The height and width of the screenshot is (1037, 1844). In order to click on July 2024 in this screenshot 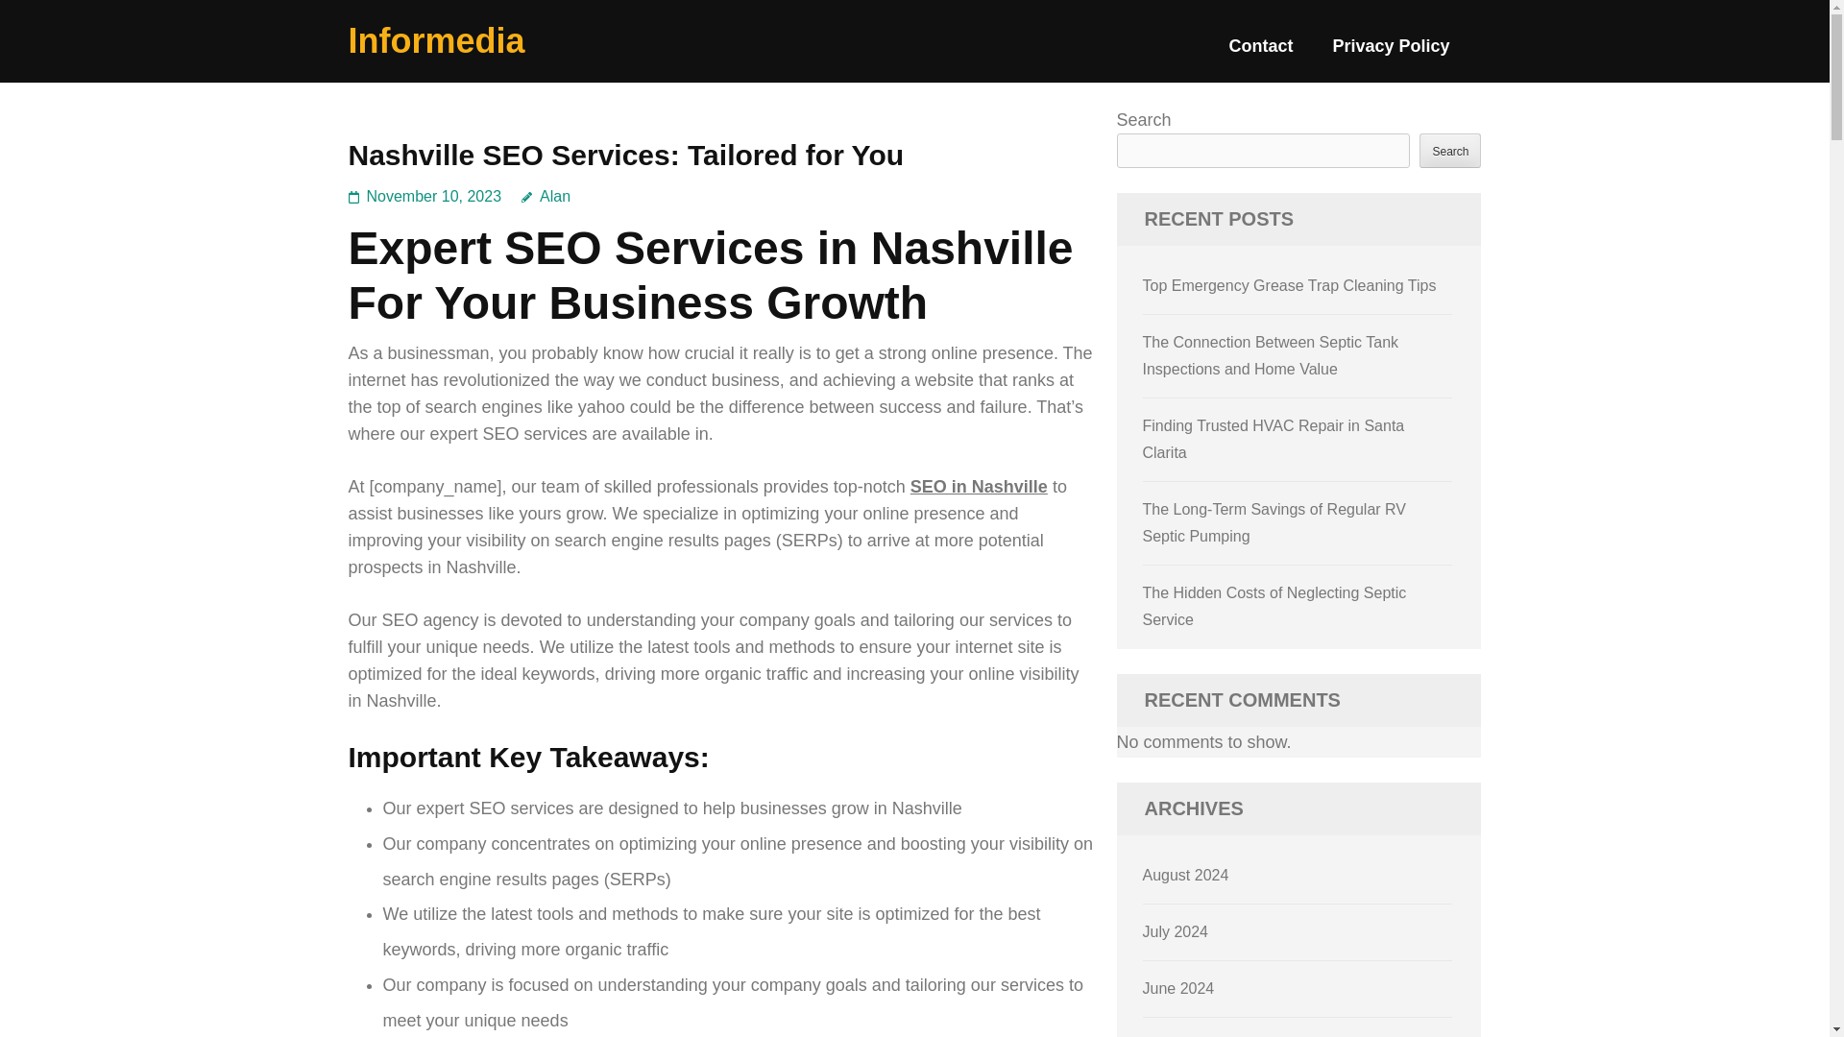, I will do `click(1176, 931)`.